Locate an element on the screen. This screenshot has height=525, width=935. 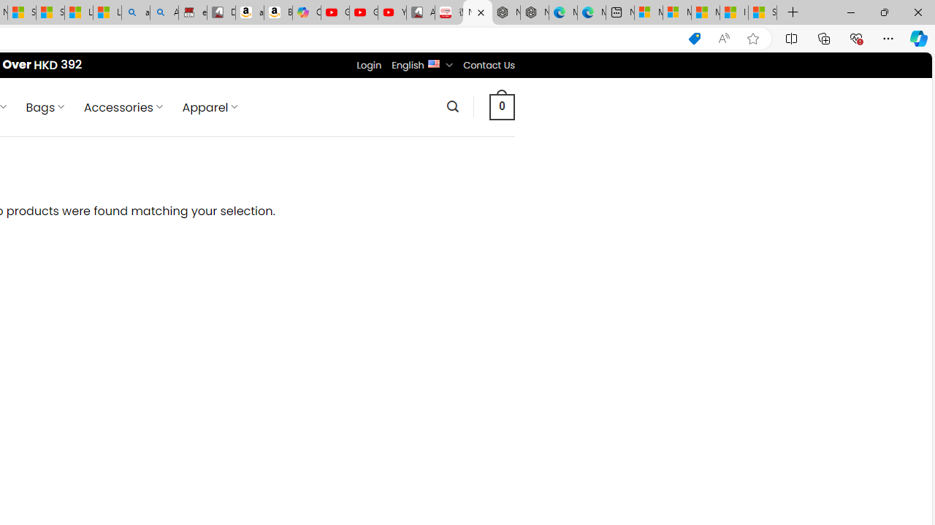
Microsoft account | Privacy is located at coordinates (676, 13).